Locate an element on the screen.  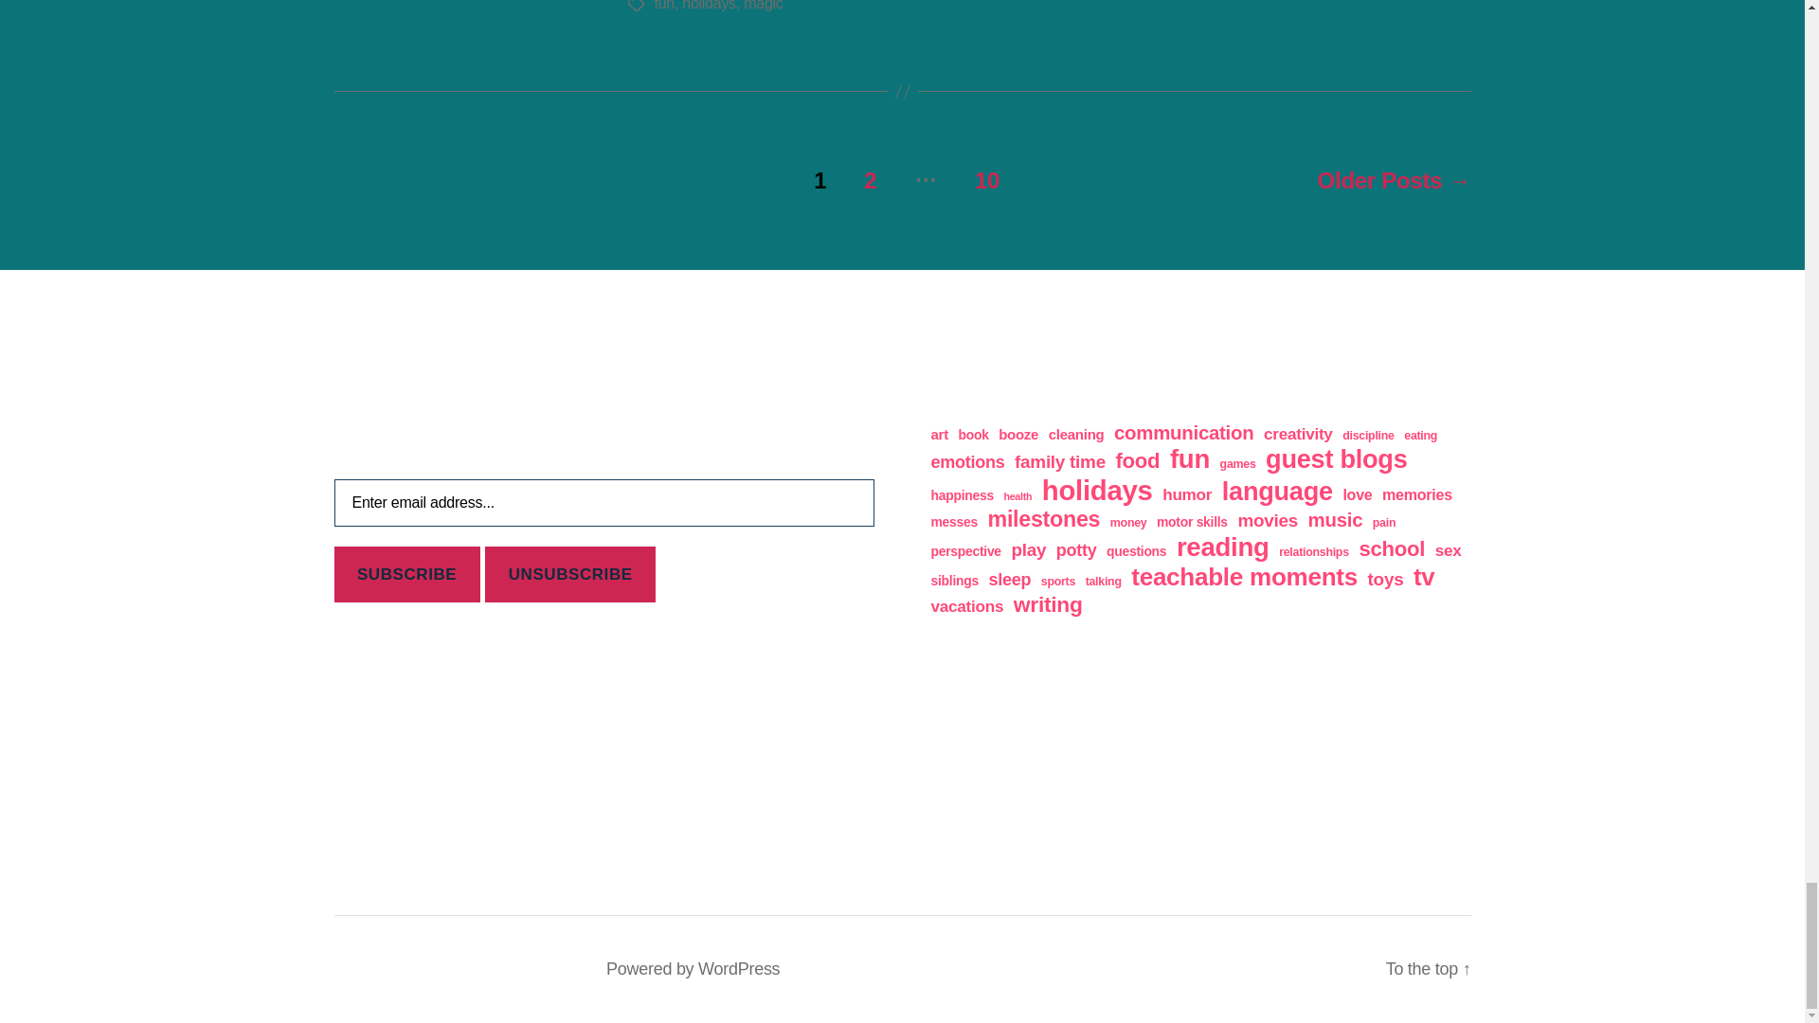
Enter email address... is located at coordinates (603, 503).